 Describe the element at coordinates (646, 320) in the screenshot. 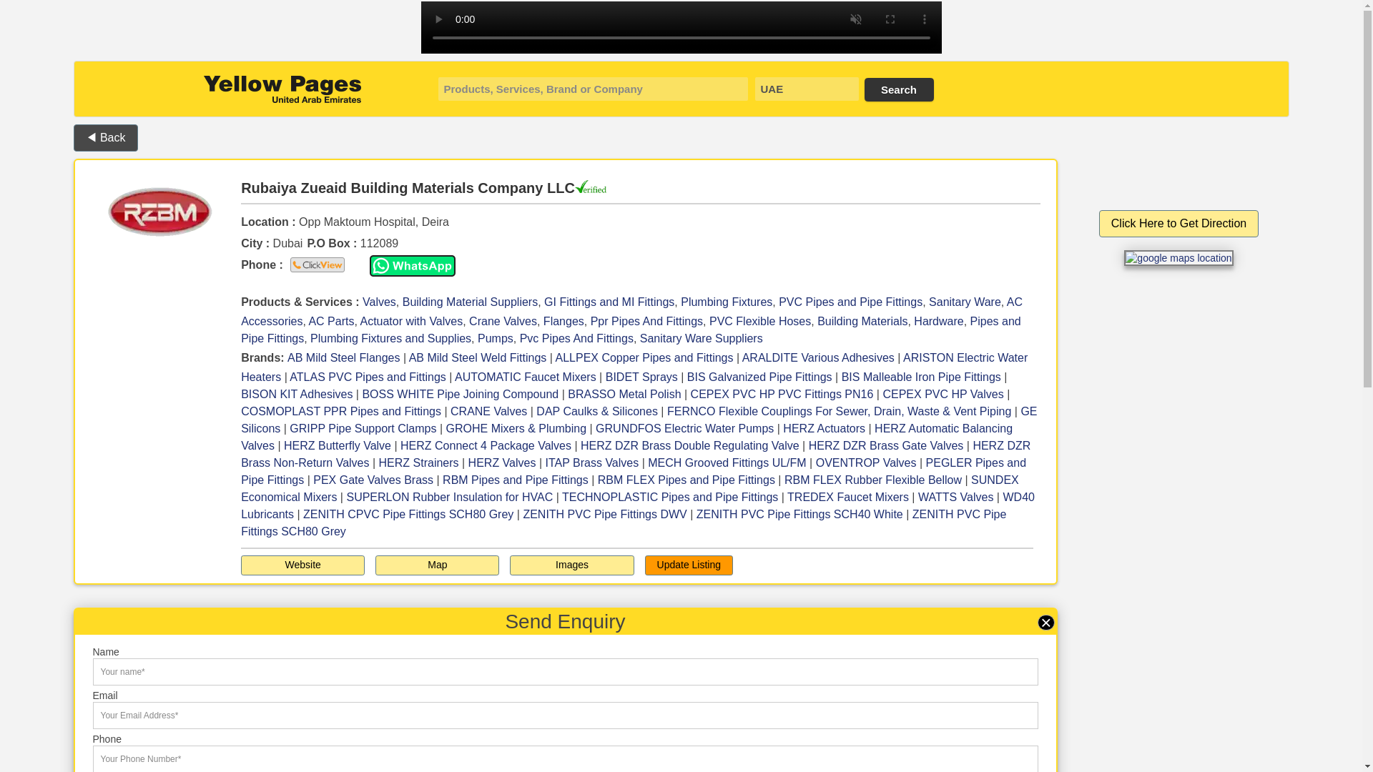

I see `Ppr Pipes And Fittings` at that location.